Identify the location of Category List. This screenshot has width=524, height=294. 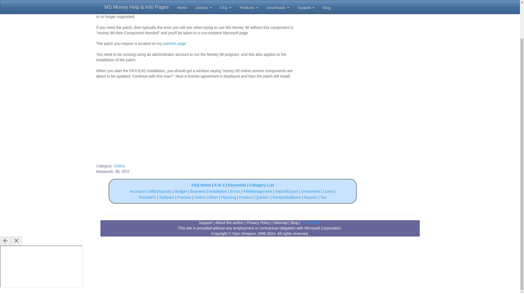
(261, 185).